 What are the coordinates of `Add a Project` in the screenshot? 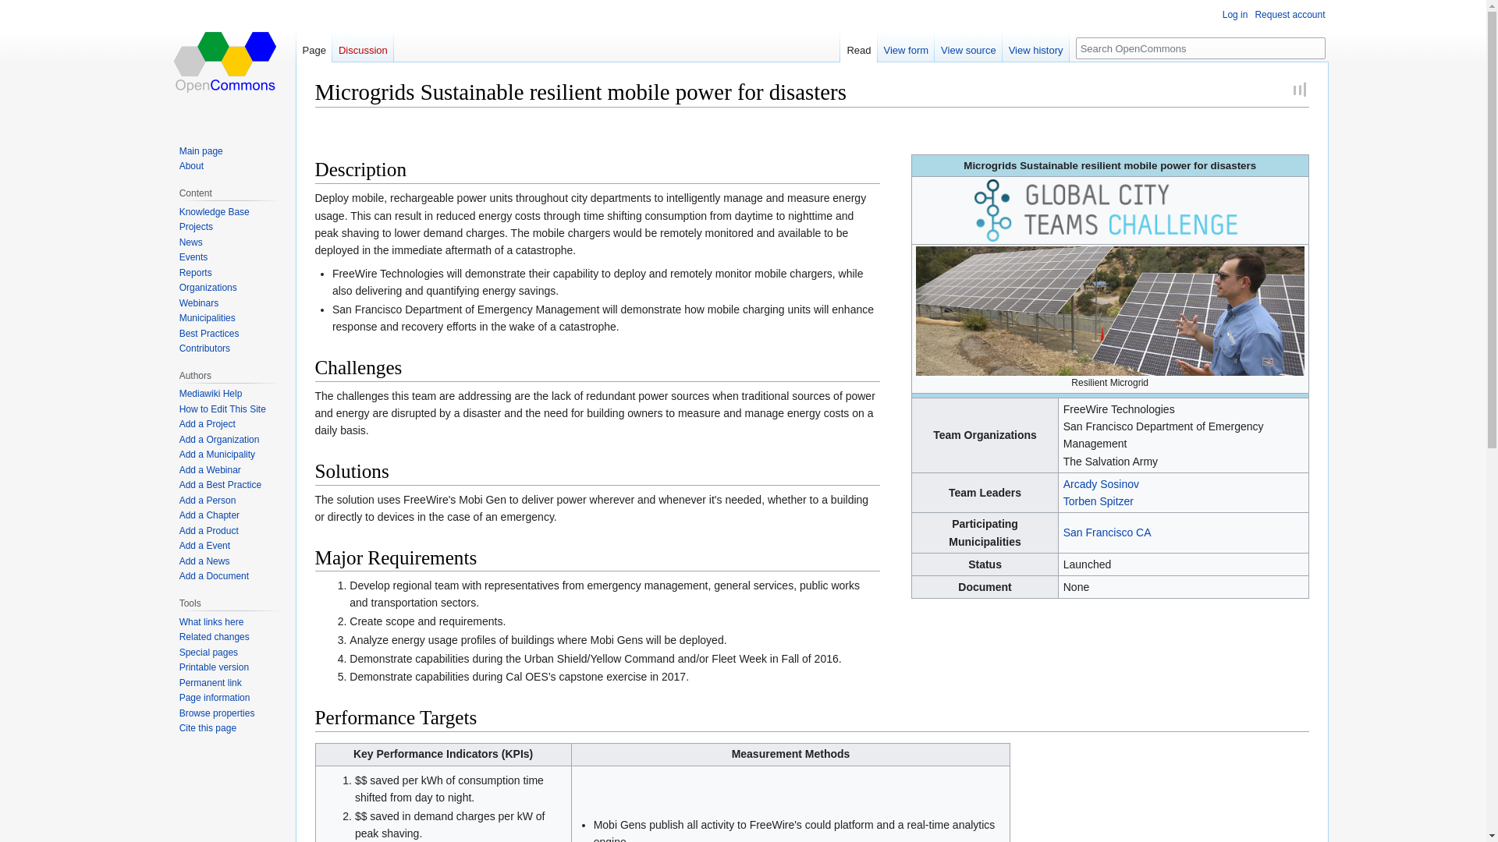 It's located at (208, 423).